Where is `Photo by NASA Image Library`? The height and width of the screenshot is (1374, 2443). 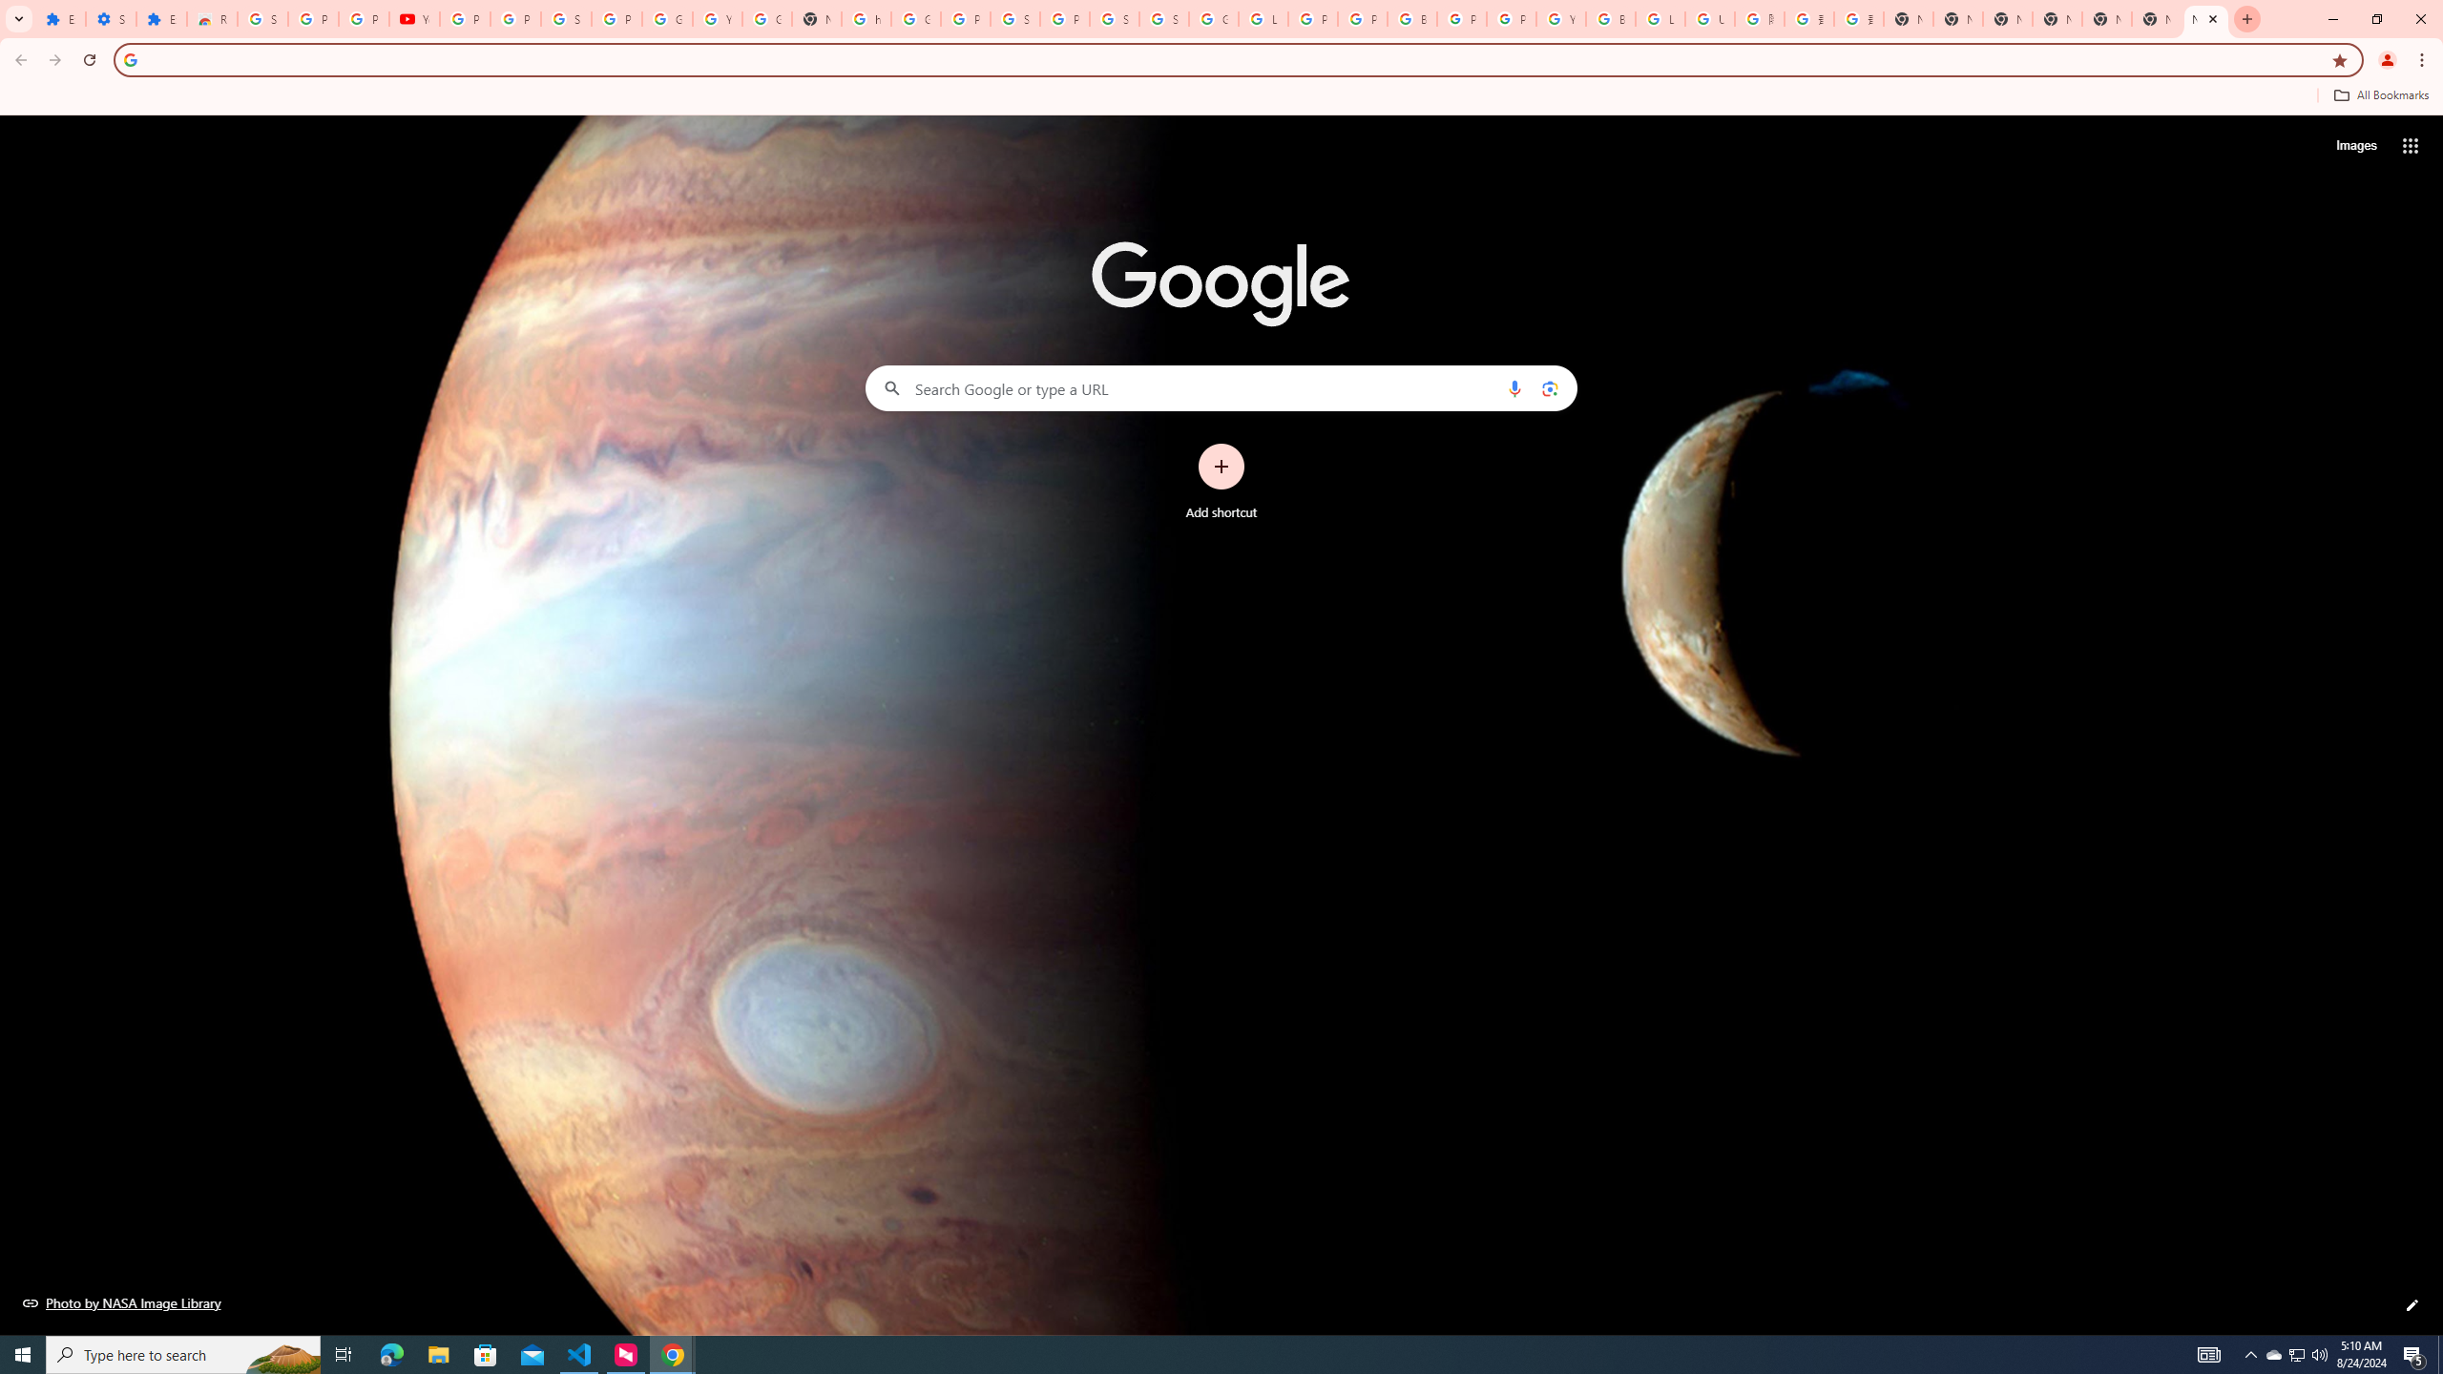 Photo by NASA Image Library is located at coordinates (122, 1302).